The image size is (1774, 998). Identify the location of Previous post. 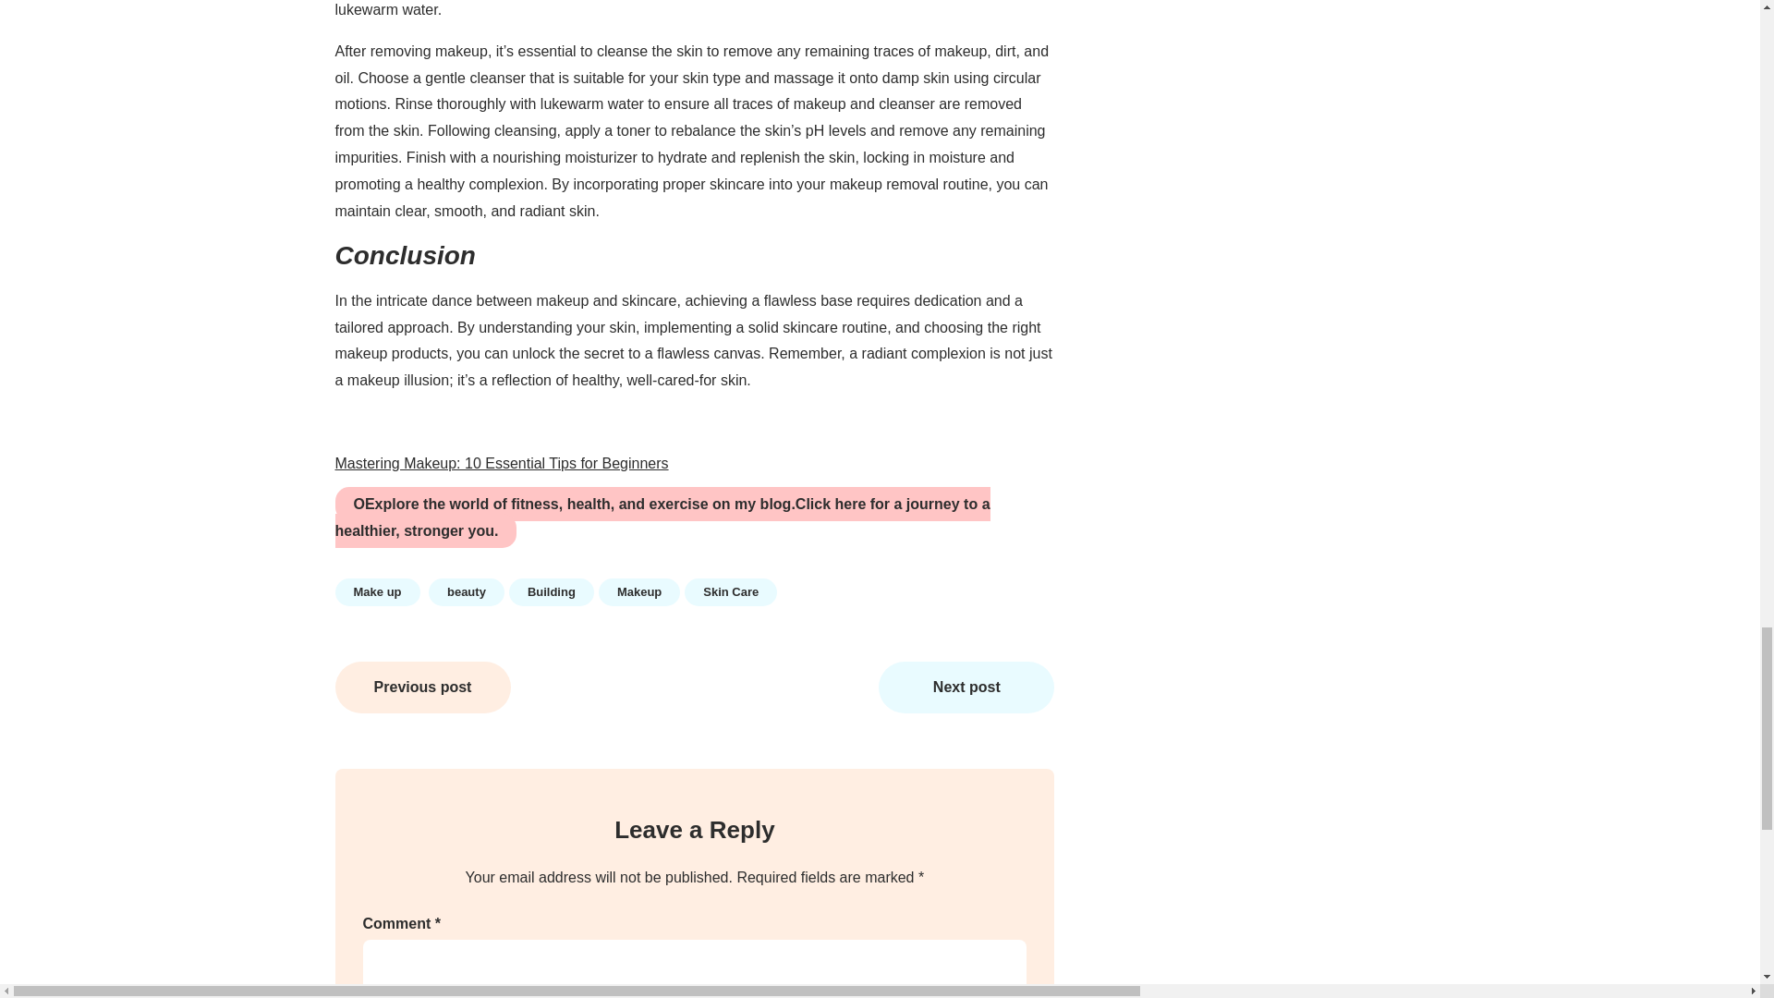
(422, 688).